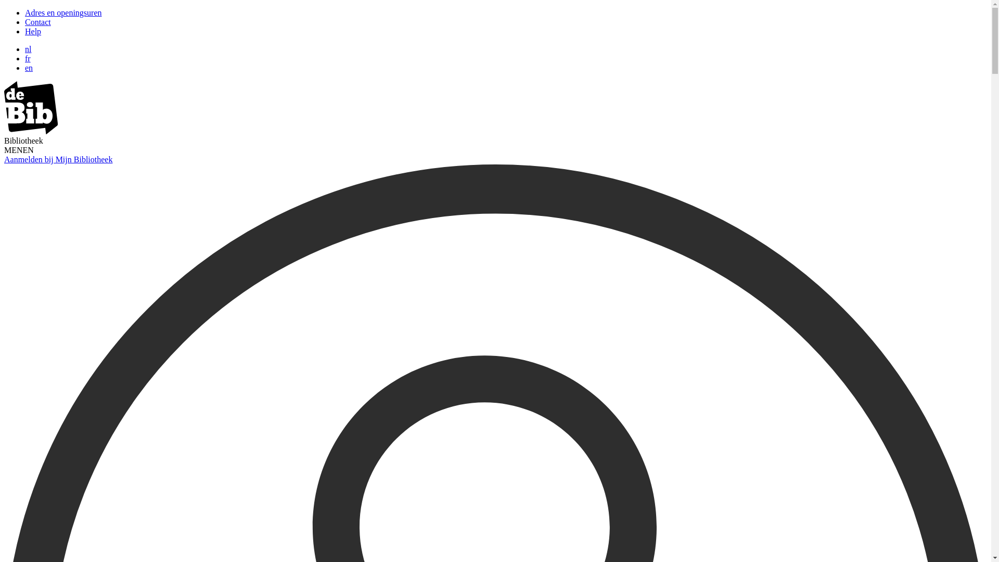 This screenshot has height=562, width=999. I want to click on fr, so click(28, 58).